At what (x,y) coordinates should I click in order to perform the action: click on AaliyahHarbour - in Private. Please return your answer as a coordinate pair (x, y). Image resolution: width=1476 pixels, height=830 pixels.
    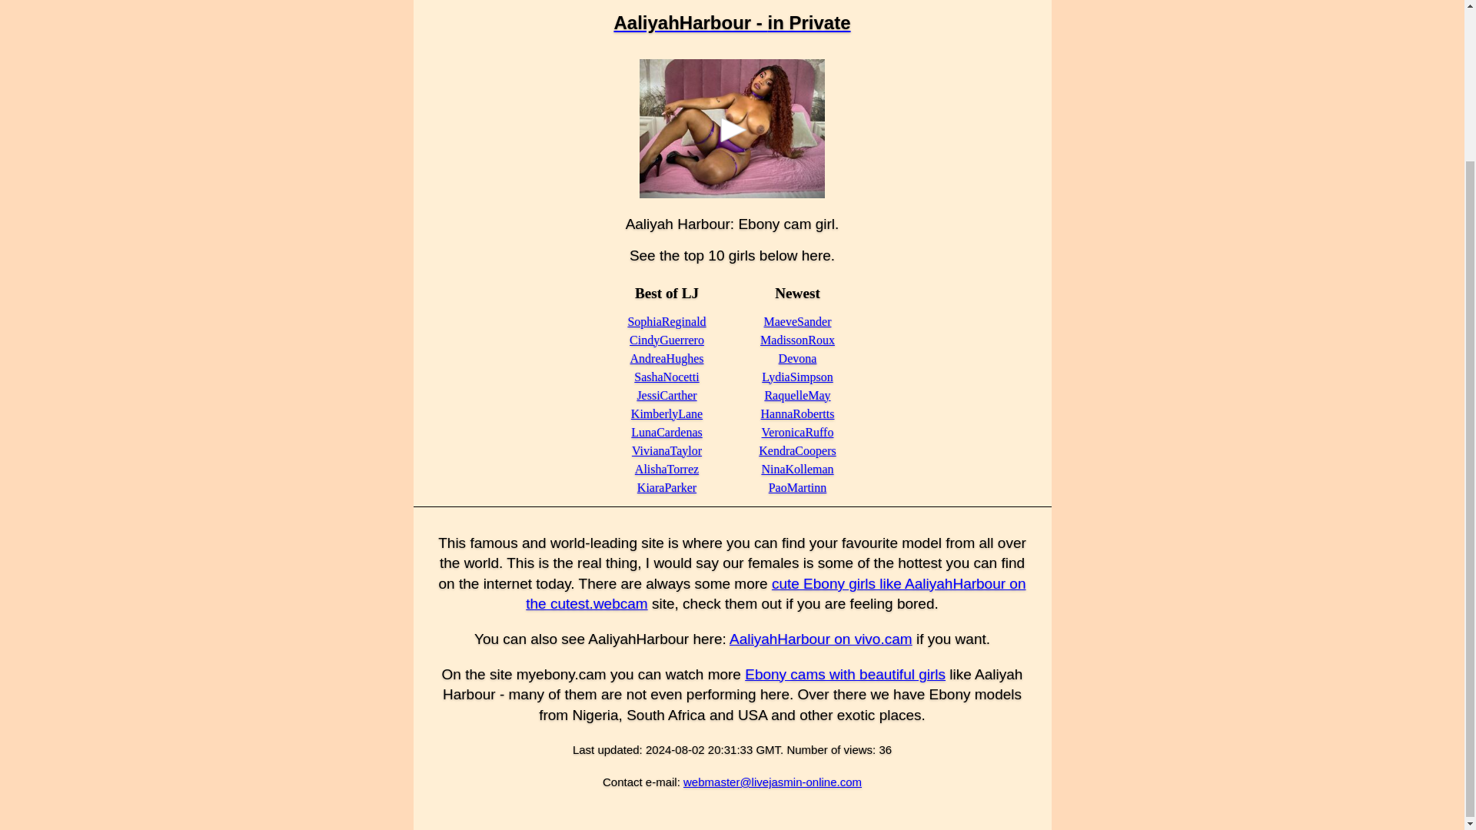
    Looking at the image, I should click on (732, 23).